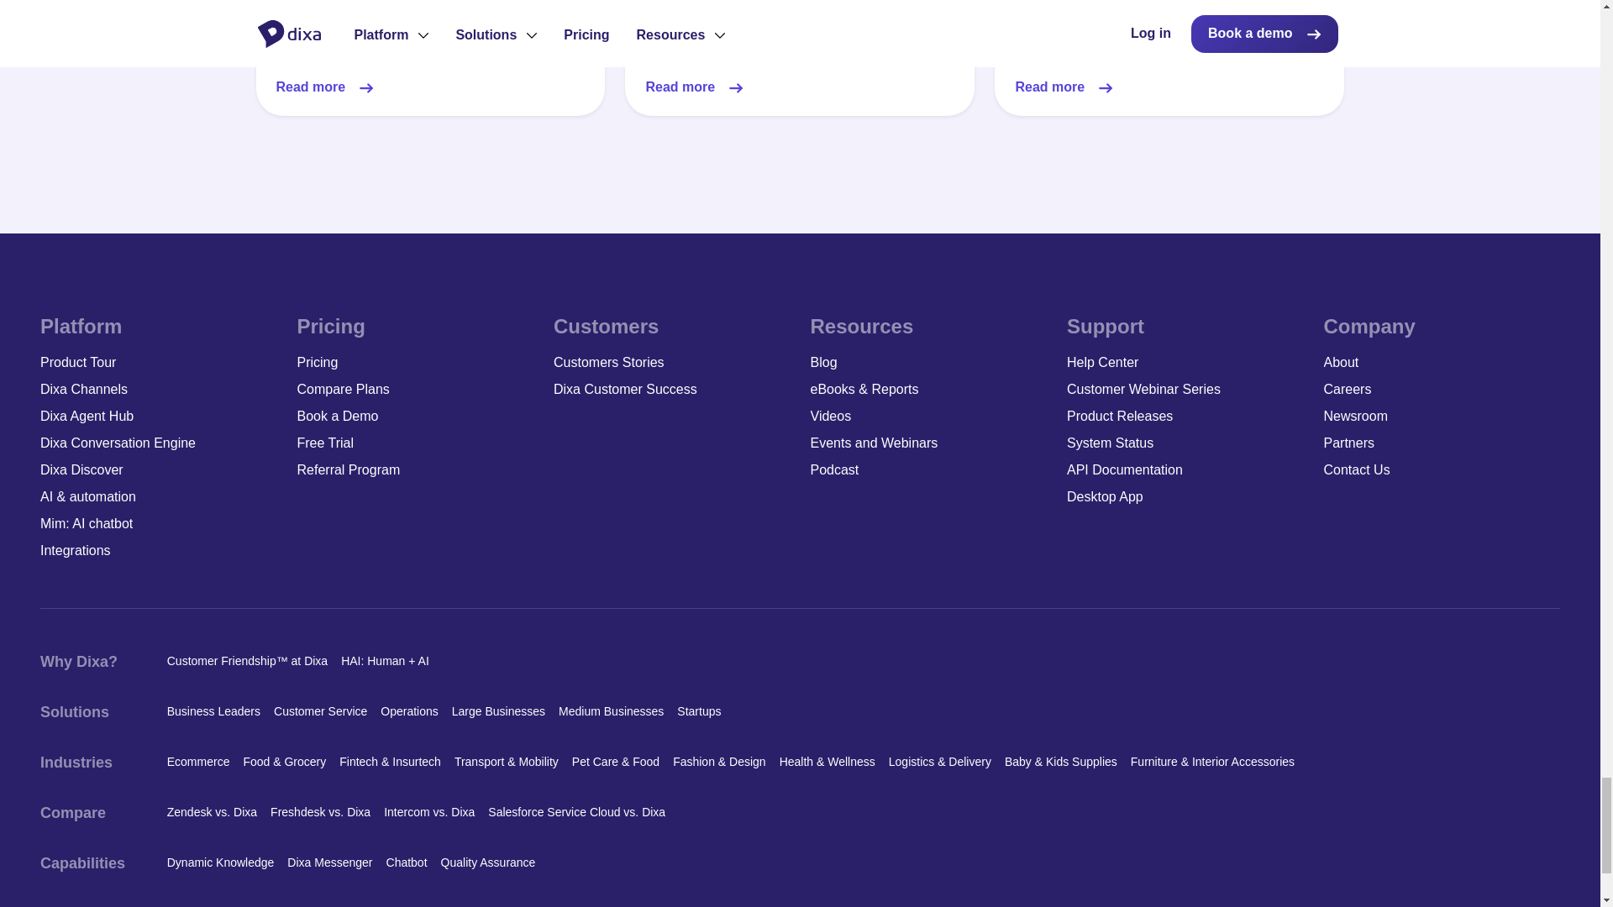 The width and height of the screenshot is (1613, 907). What do you see at coordinates (159, 524) in the screenshot?
I see `Mim: AI chatbot` at bounding box center [159, 524].